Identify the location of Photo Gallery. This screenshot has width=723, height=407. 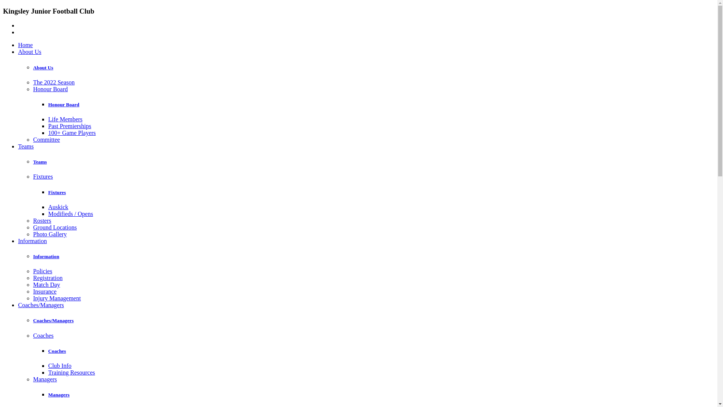
(50, 234).